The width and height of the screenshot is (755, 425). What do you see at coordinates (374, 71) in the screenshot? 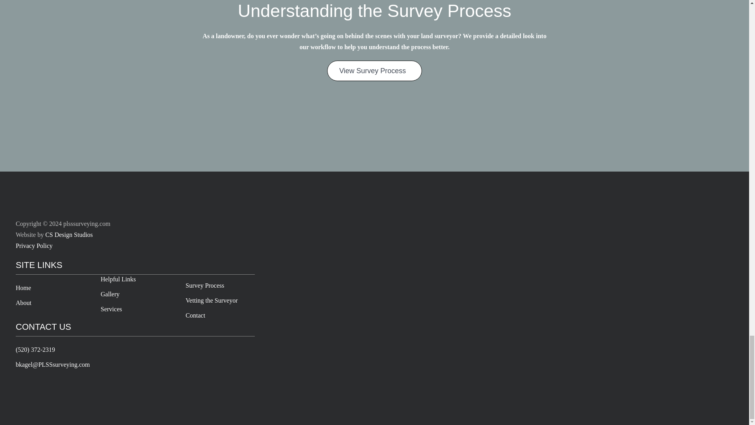
I see `View Survey Process` at bounding box center [374, 71].